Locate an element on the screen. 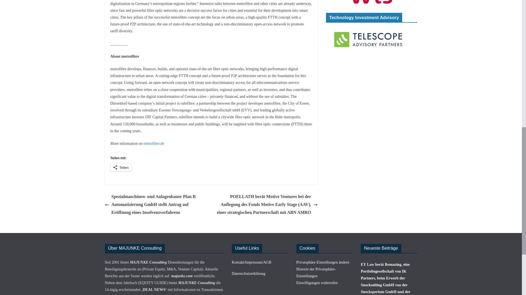 The width and height of the screenshot is (526, 295). Einwilligungen widerrufen is located at coordinates (317, 283).